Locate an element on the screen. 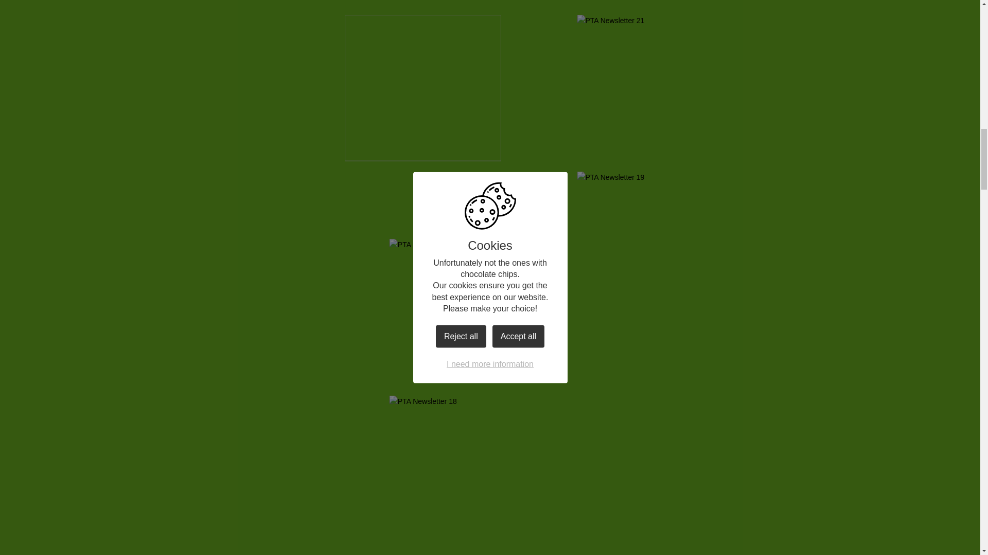 Image resolution: width=988 pixels, height=555 pixels. View large version of image is located at coordinates (629, 88).